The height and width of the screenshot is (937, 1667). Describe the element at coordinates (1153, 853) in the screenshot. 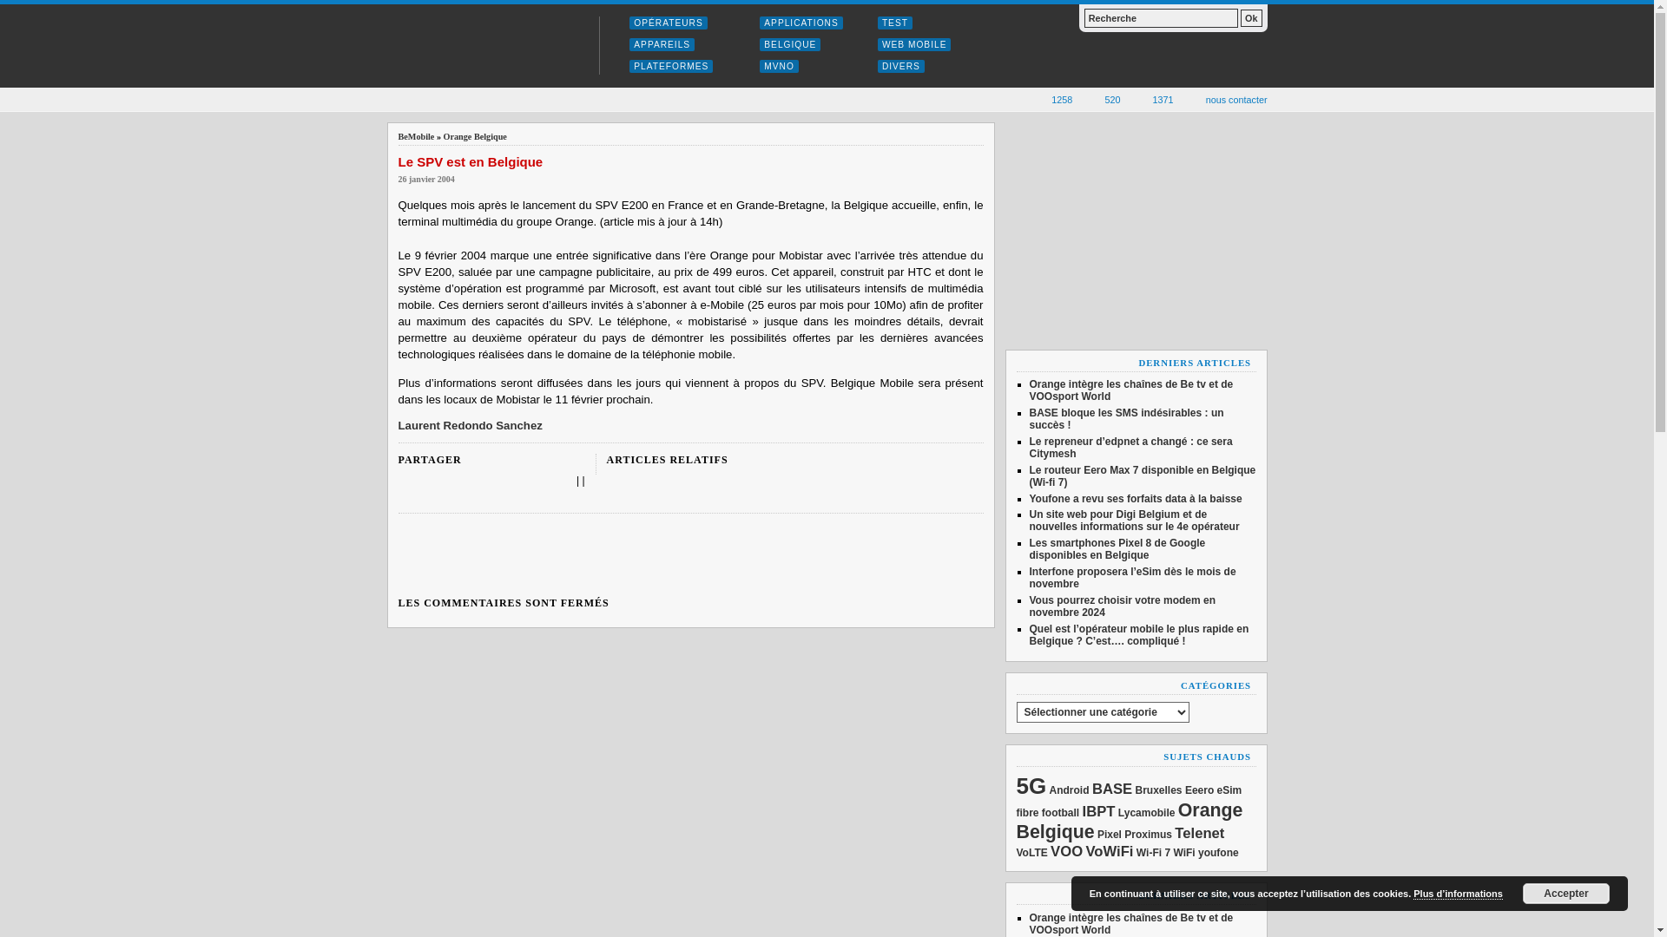

I see `Wi-Fi 7` at that location.